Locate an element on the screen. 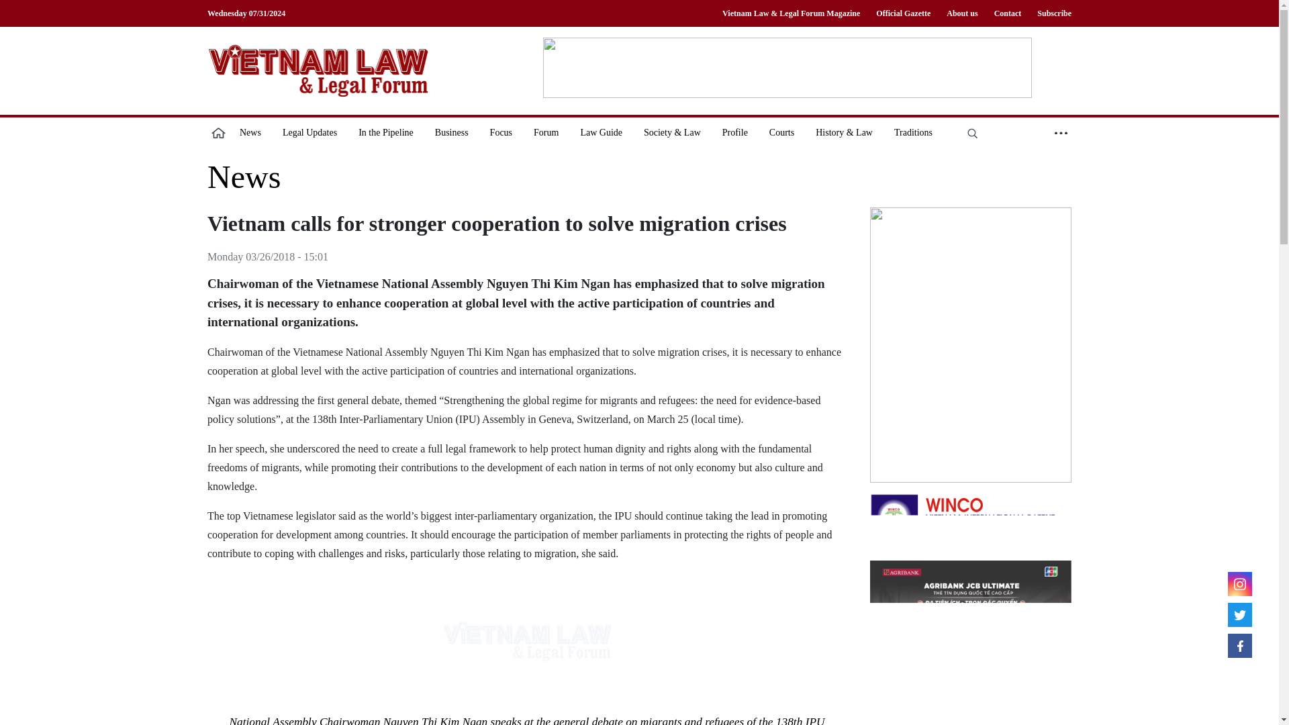  logo is located at coordinates (318, 70).